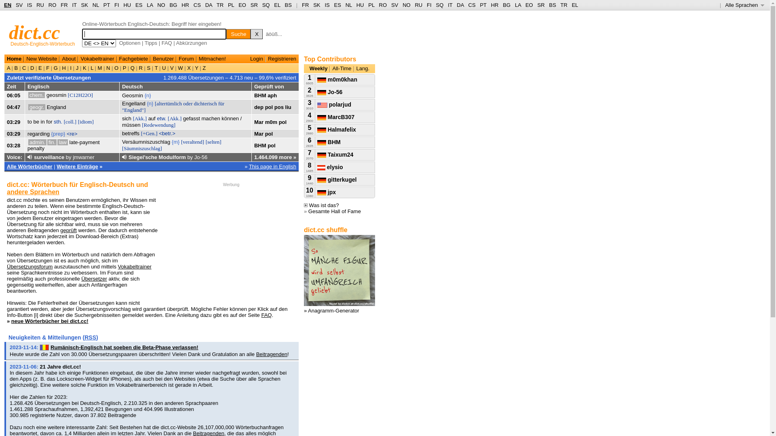 This screenshot has width=776, height=436. Describe the element at coordinates (266, 5) in the screenshot. I see `SQ` at that location.